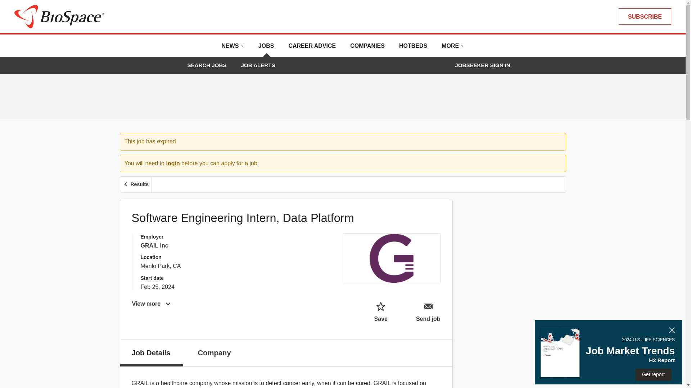  I want to click on COMPANIES, so click(367, 48).